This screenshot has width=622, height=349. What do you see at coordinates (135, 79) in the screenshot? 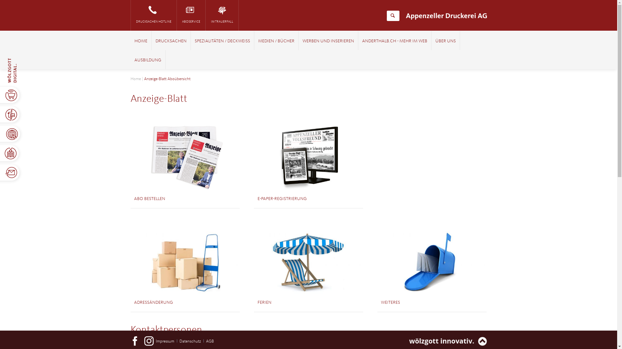
I see `Home` at bounding box center [135, 79].